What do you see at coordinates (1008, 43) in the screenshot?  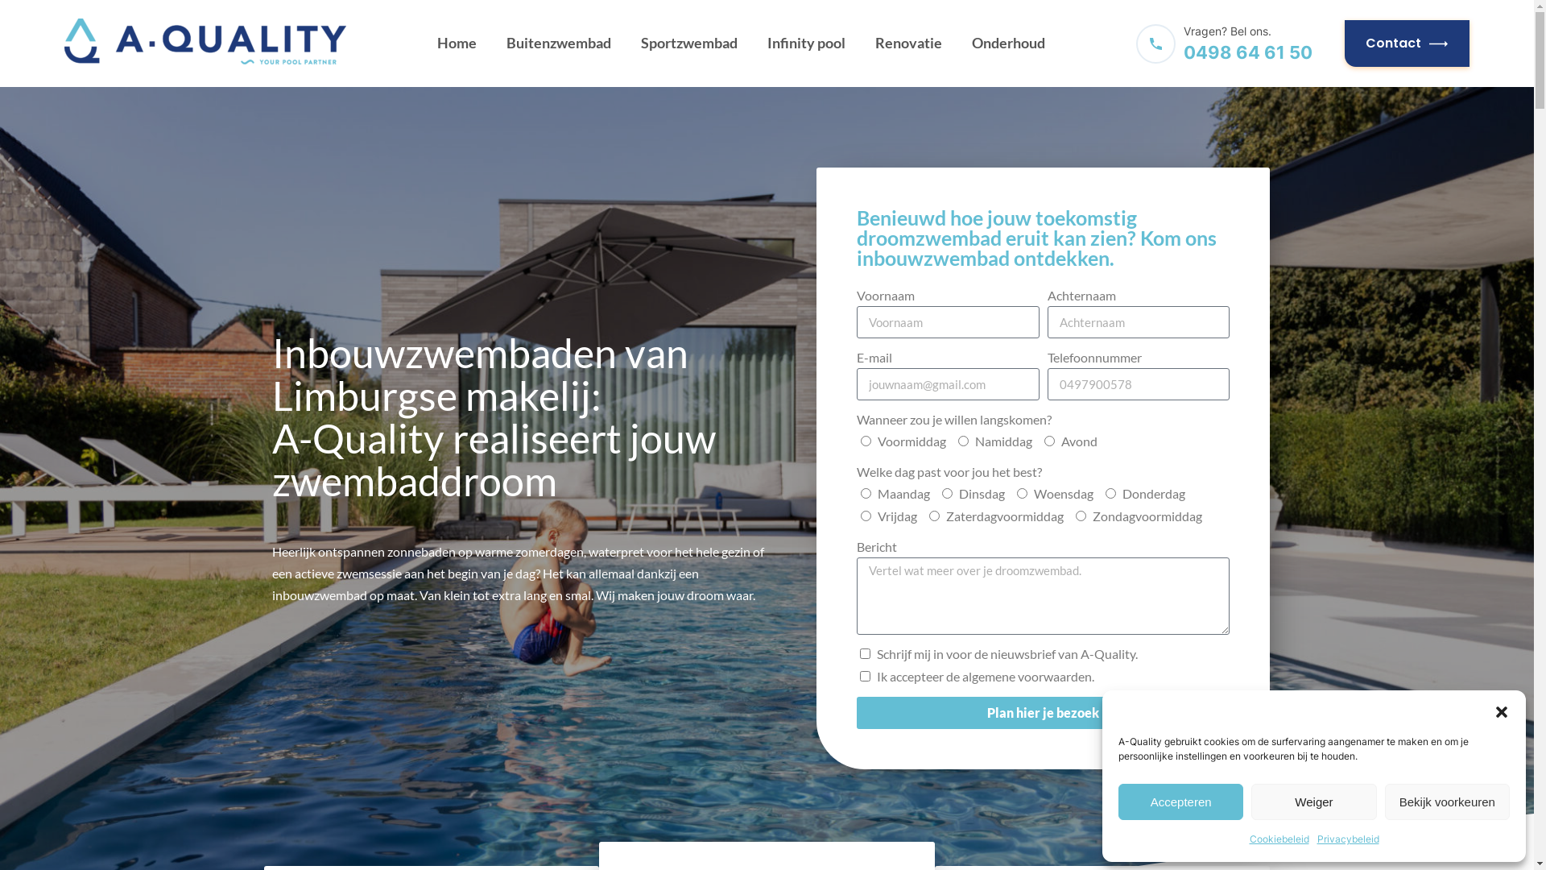 I see `Onderhoud` at bounding box center [1008, 43].